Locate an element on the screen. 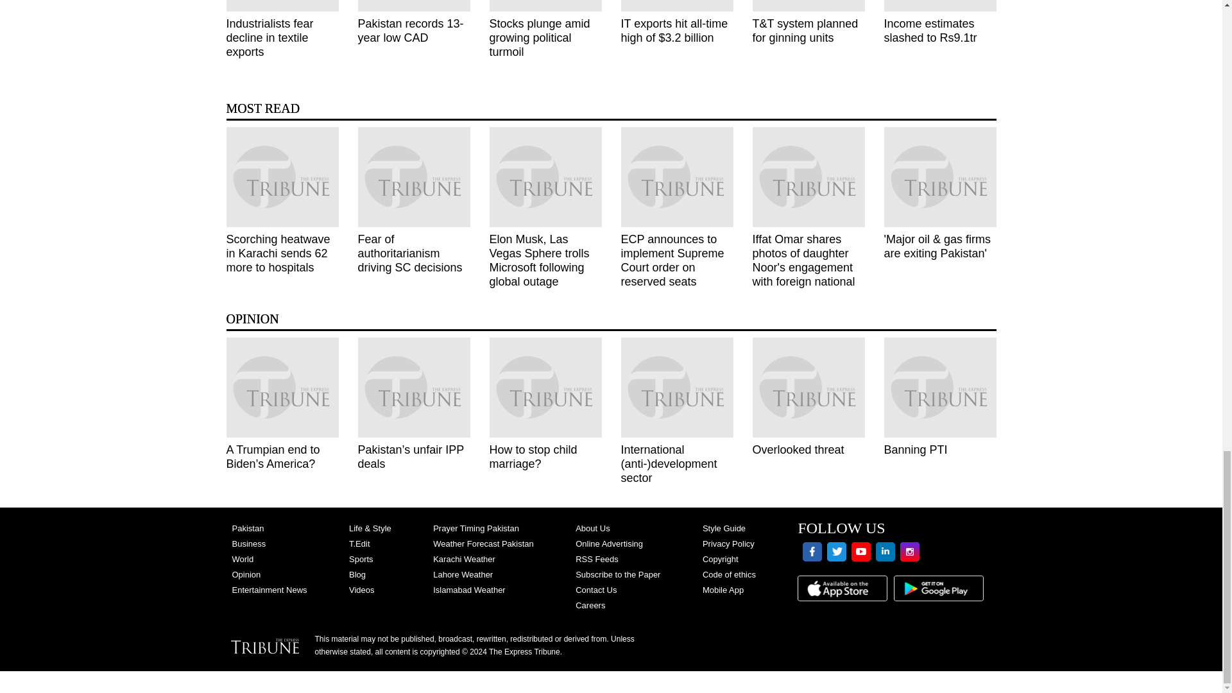 This screenshot has height=693, width=1232. fear of authoritarianism driving sc decisions is located at coordinates (415, 177).